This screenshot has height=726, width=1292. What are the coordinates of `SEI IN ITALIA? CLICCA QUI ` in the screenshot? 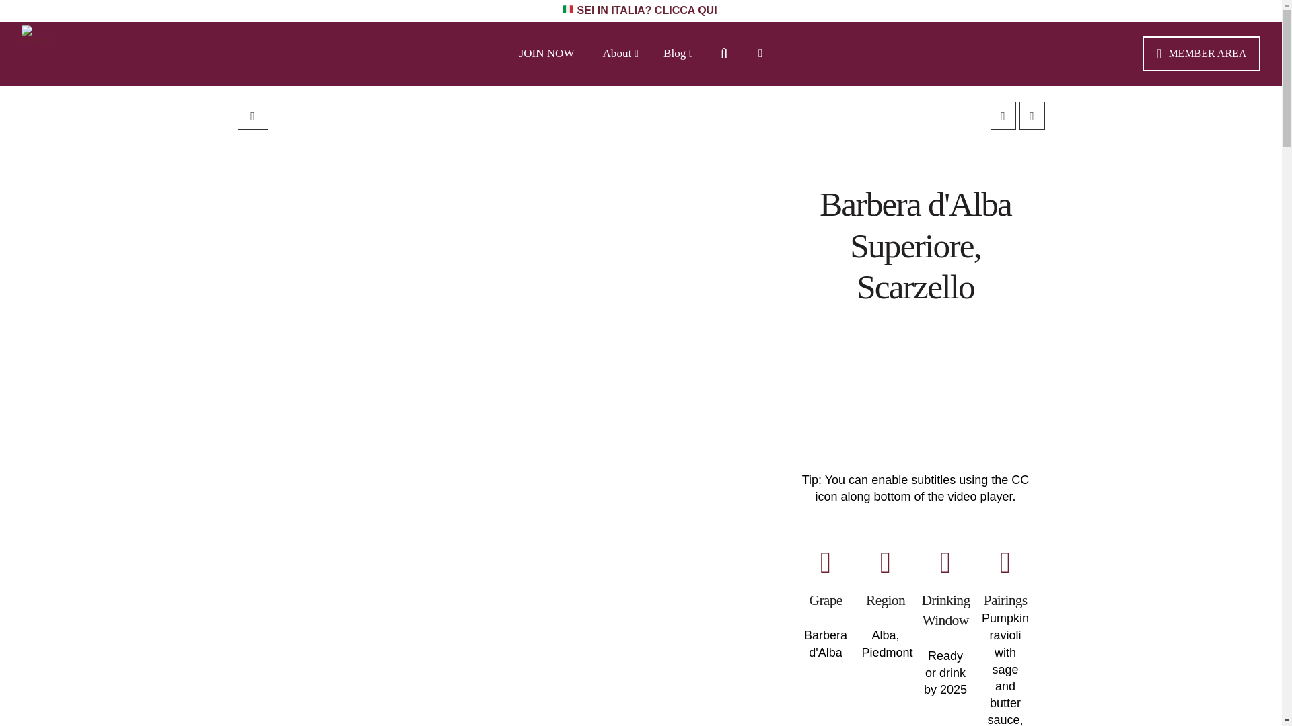 It's located at (641, 9).